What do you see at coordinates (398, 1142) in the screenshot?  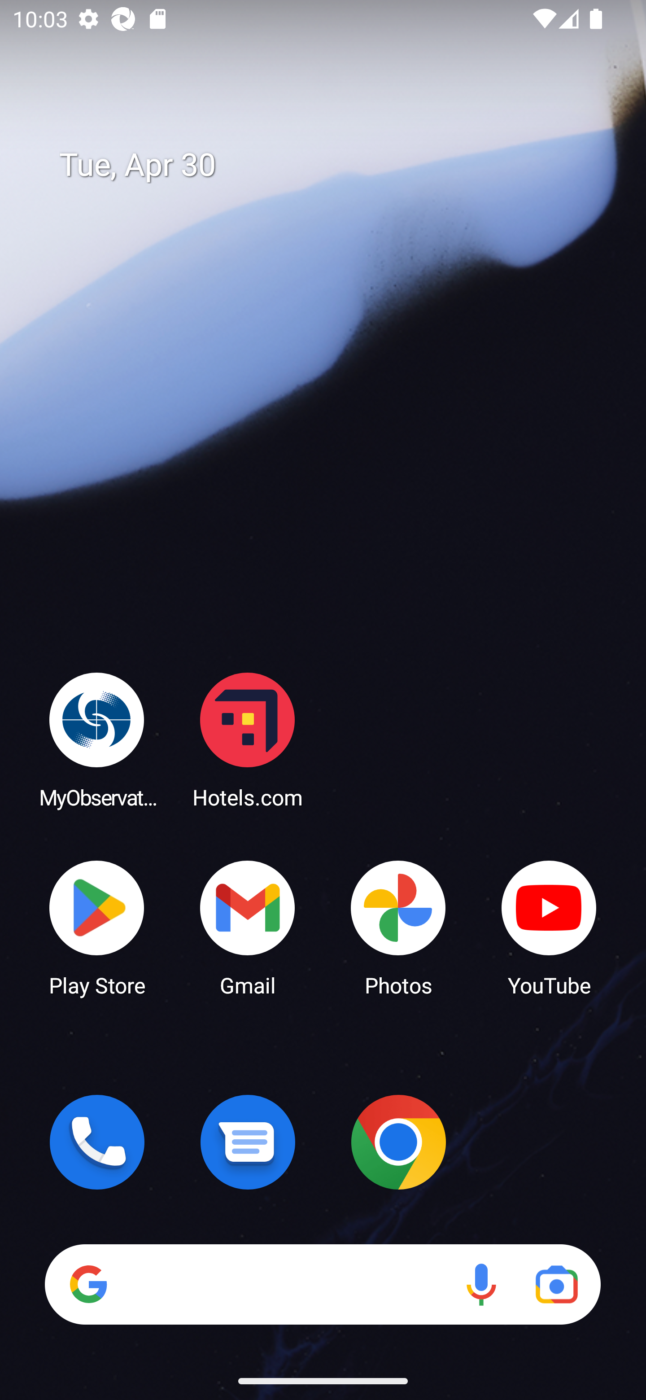 I see `Chrome` at bounding box center [398, 1142].